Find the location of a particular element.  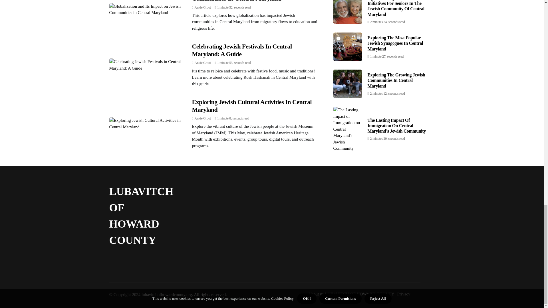

Ankie Groot is located at coordinates (203, 7).